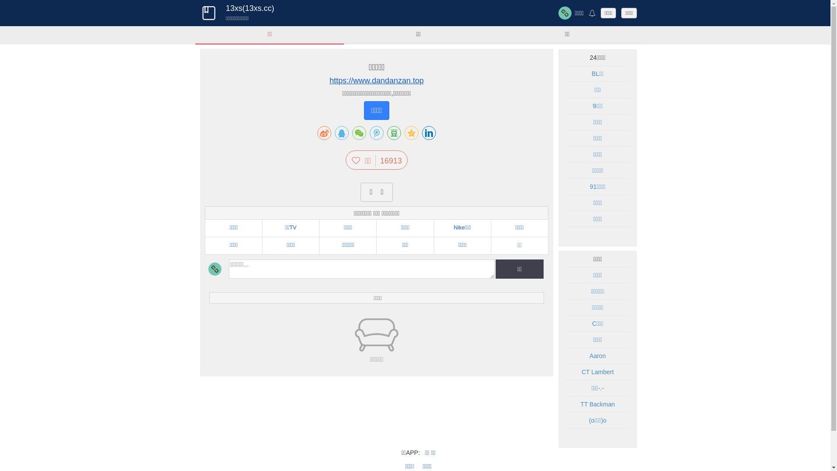  I want to click on 13xs(13xs.cc), so click(250, 8).